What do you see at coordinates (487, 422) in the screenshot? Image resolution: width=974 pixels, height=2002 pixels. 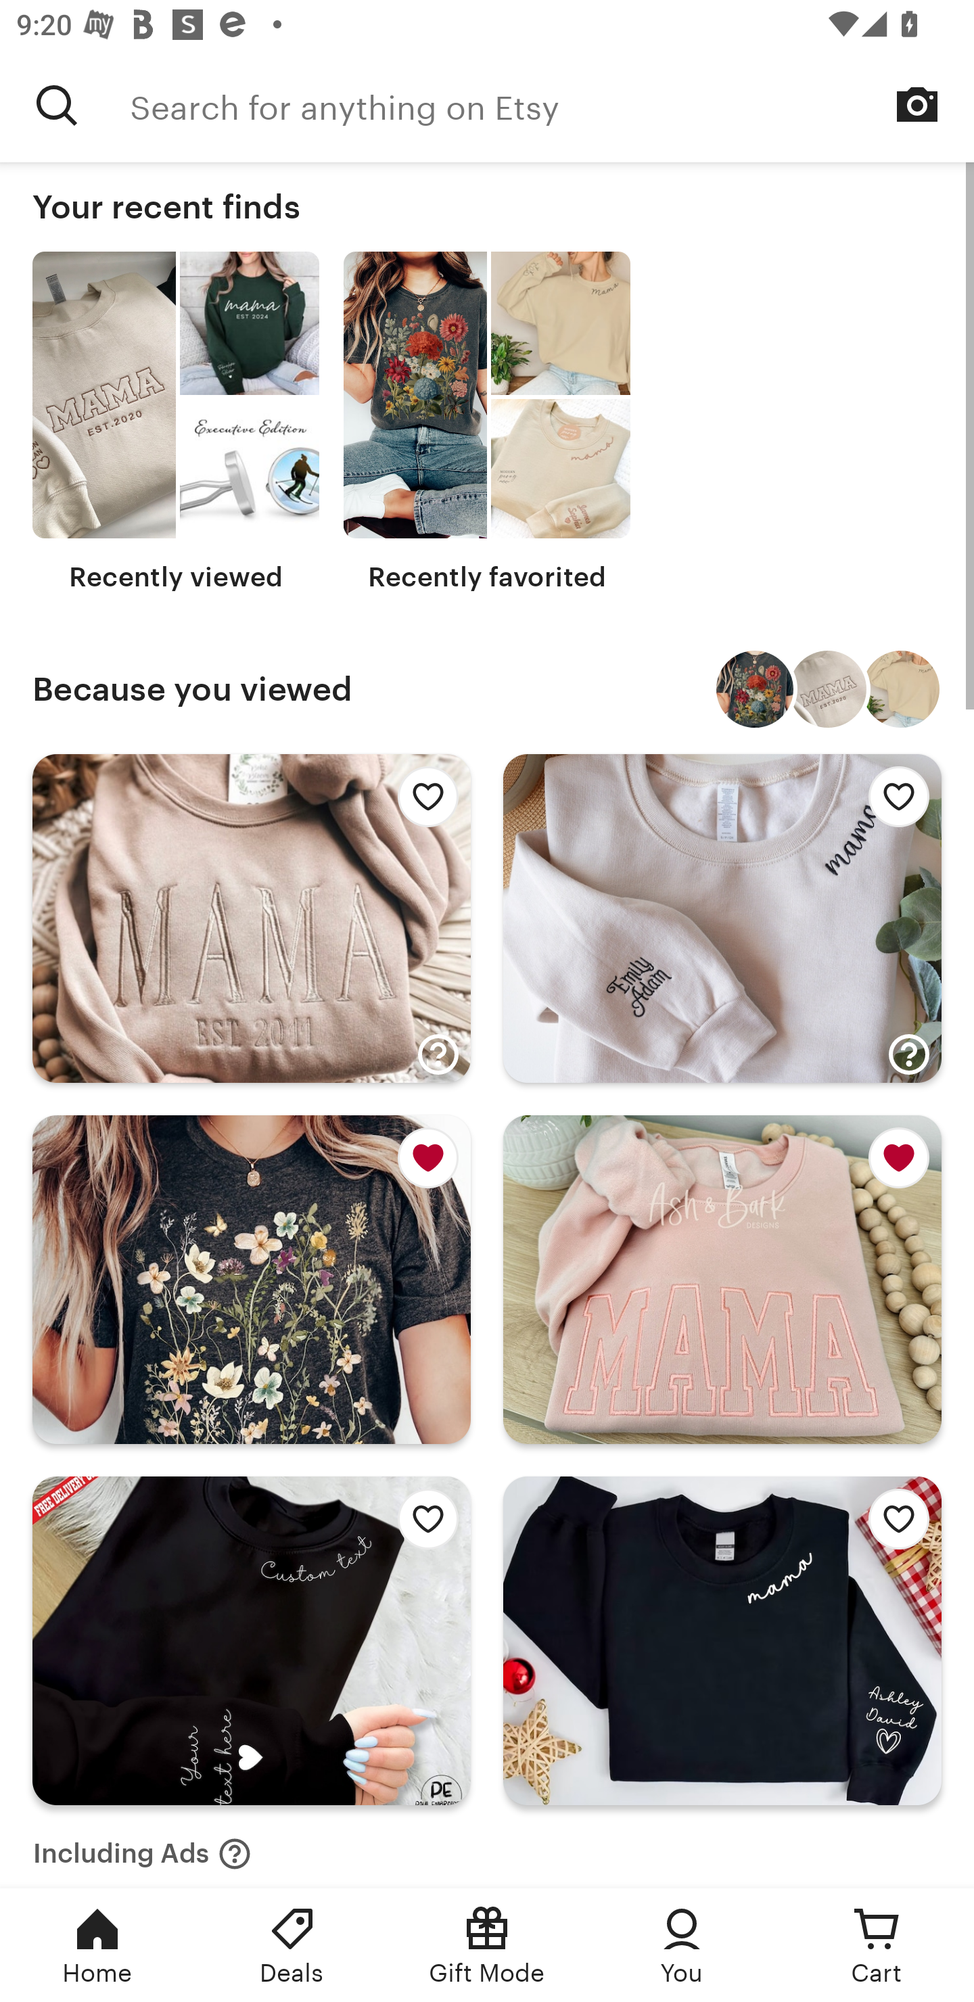 I see `Recently favorited` at bounding box center [487, 422].